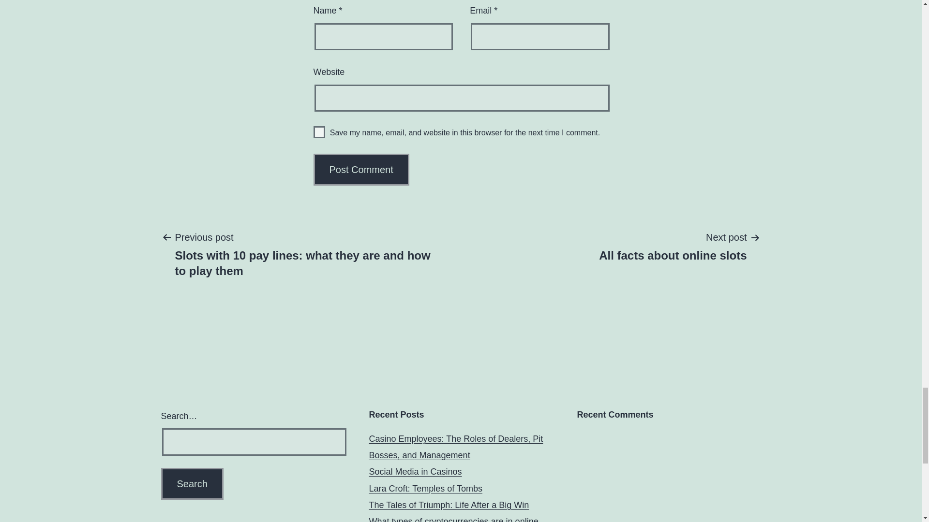 The width and height of the screenshot is (929, 522). I want to click on The Tales of Triumph: Life After a Big Win, so click(453, 519).